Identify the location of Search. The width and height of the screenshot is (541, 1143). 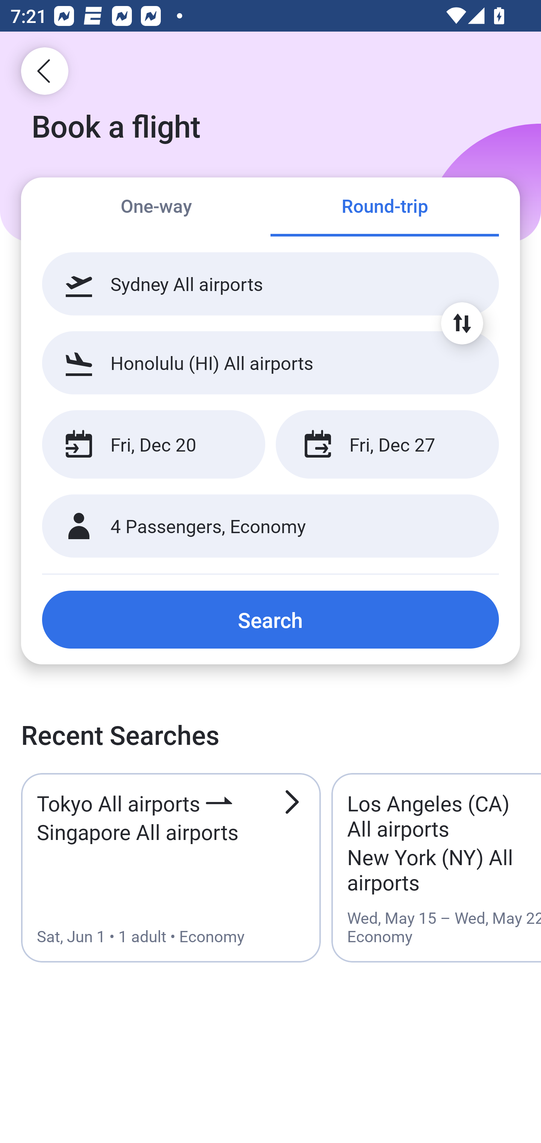
(270, 619).